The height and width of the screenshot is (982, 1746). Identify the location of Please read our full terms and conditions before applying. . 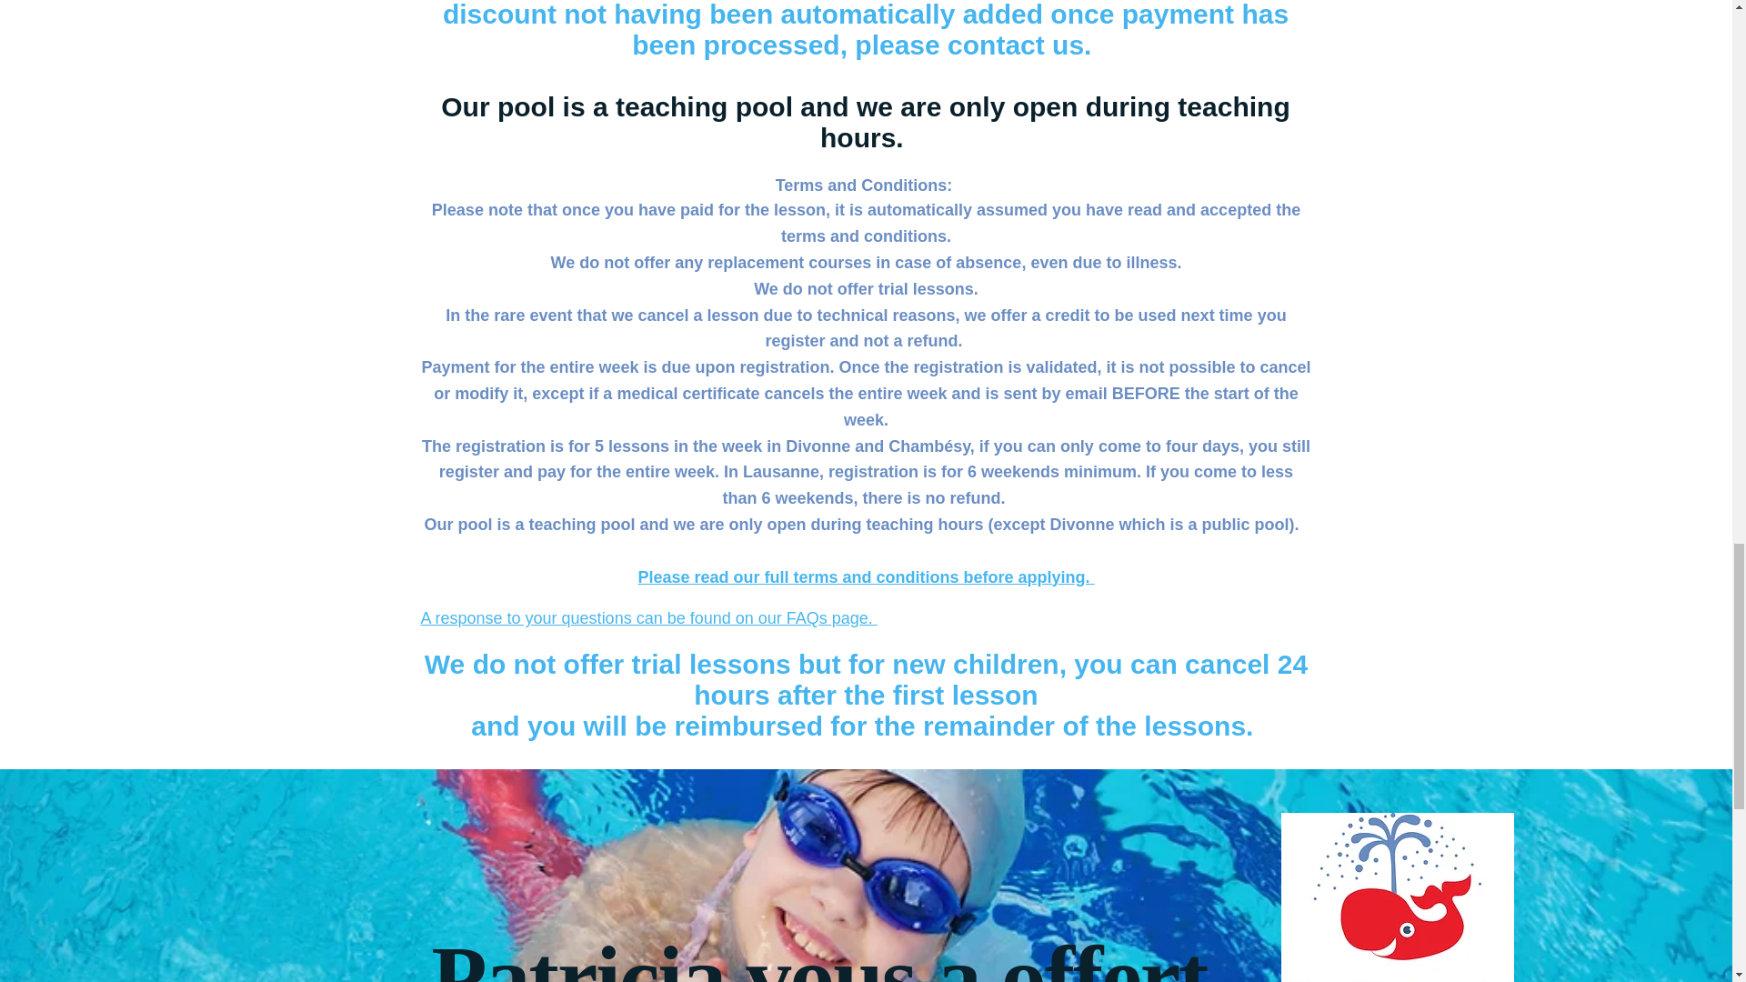
(866, 576).